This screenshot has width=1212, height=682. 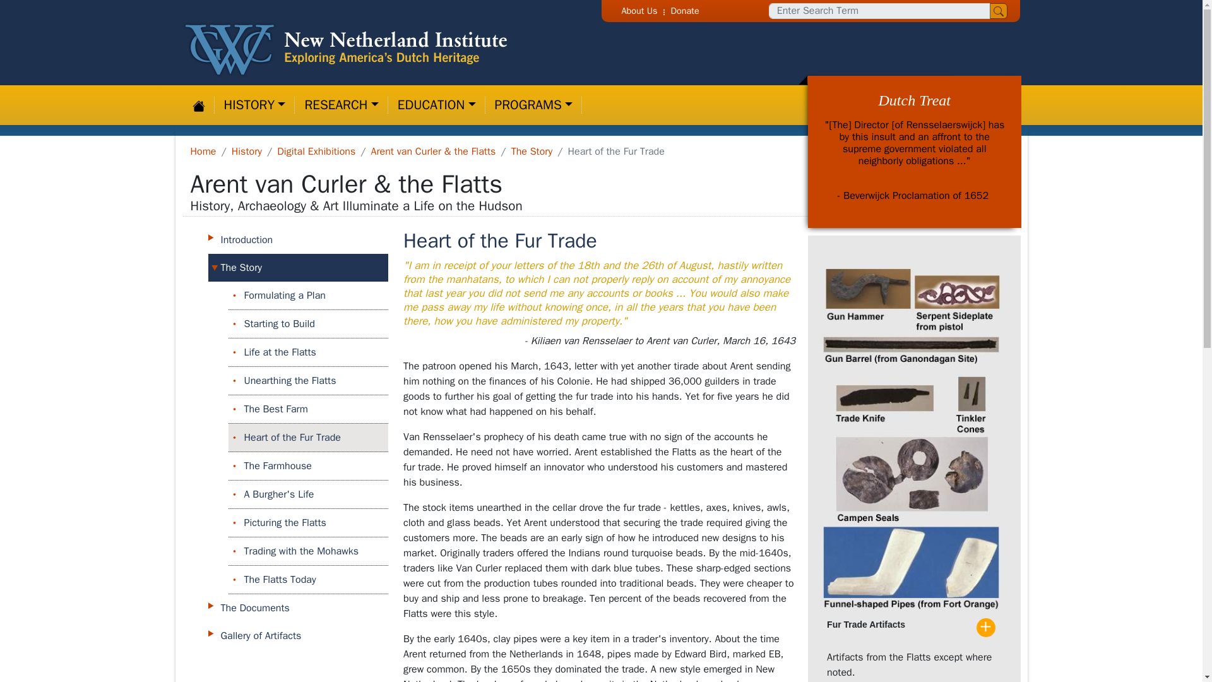 What do you see at coordinates (640, 10) in the screenshot?
I see `About Us` at bounding box center [640, 10].